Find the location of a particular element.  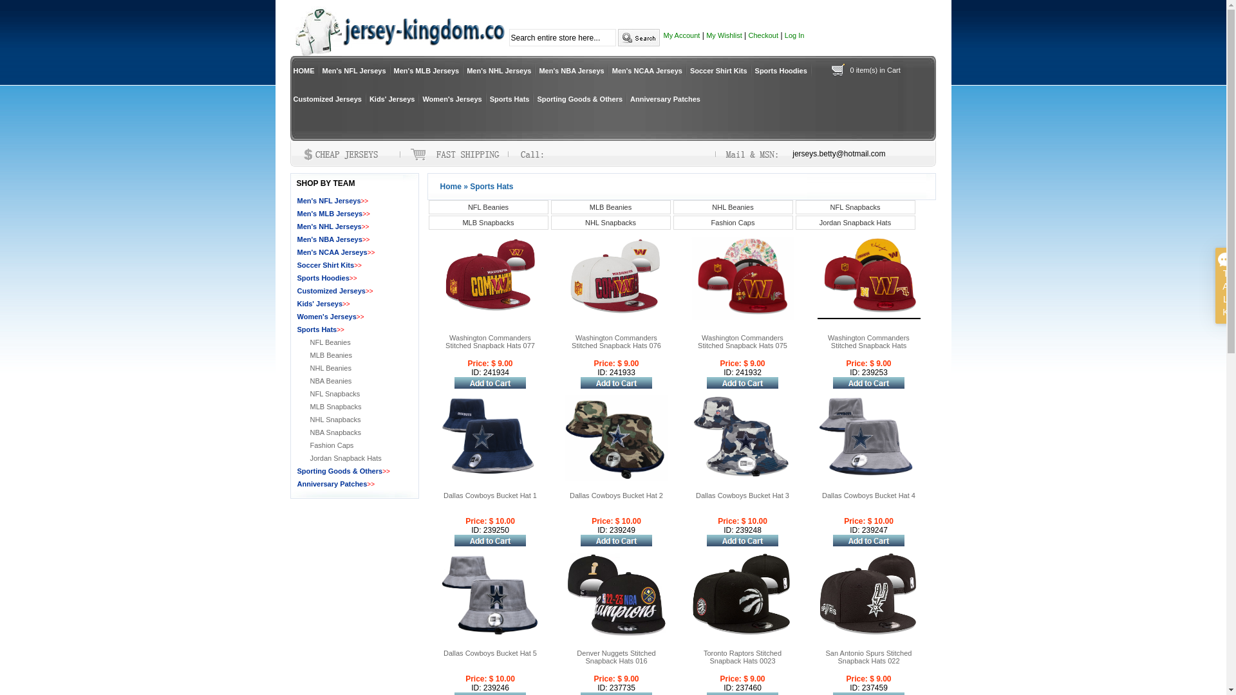

NFL Beanies is located at coordinates (331, 342).